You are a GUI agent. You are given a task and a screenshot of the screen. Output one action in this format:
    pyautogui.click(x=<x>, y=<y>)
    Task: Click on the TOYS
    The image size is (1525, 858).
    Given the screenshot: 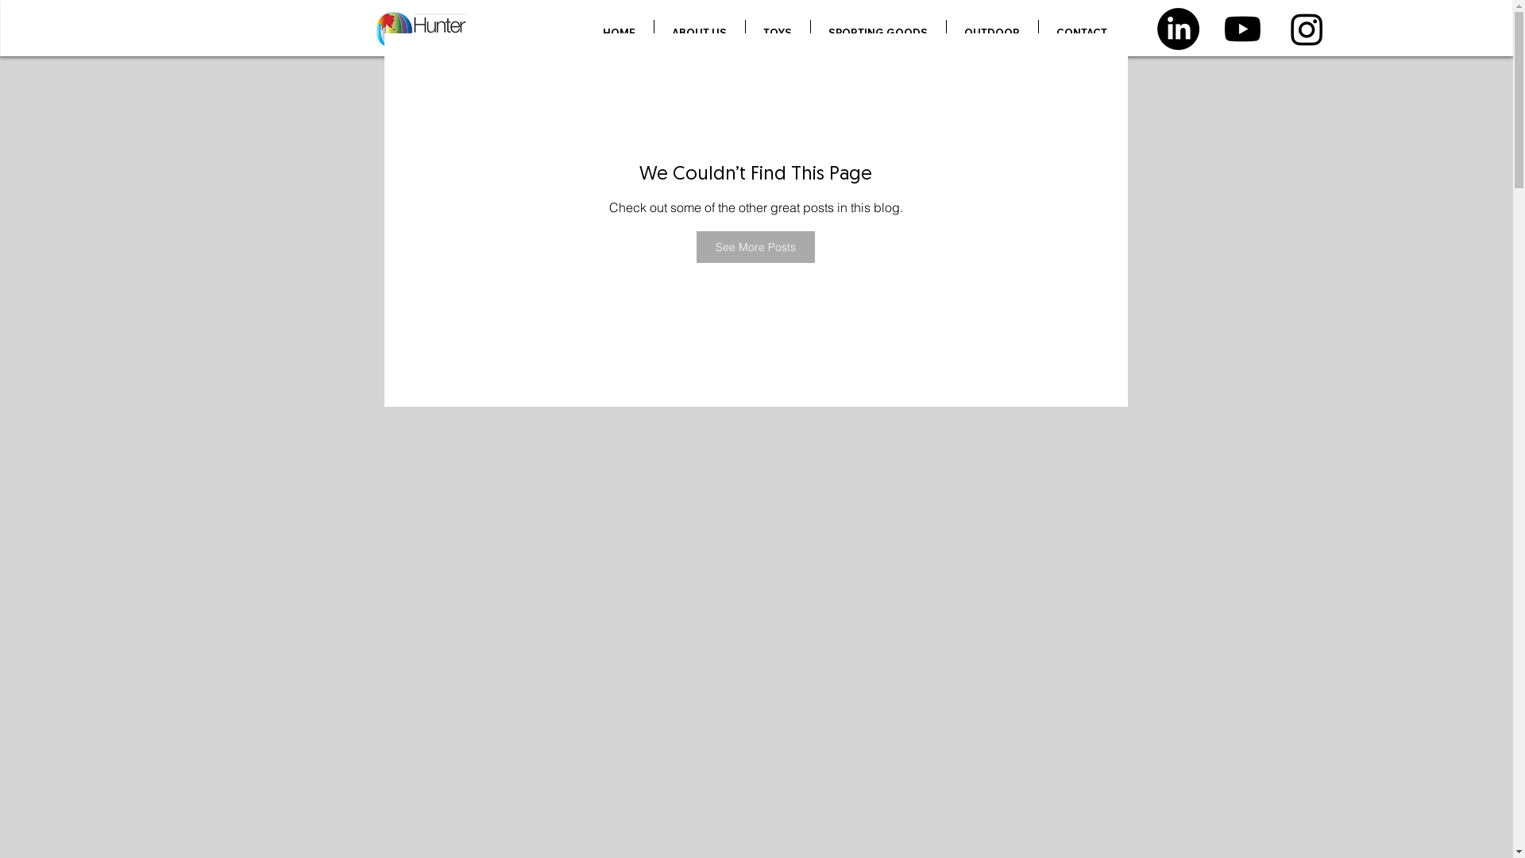 What is the action you would take?
    pyautogui.click(x=777, y=33)
    